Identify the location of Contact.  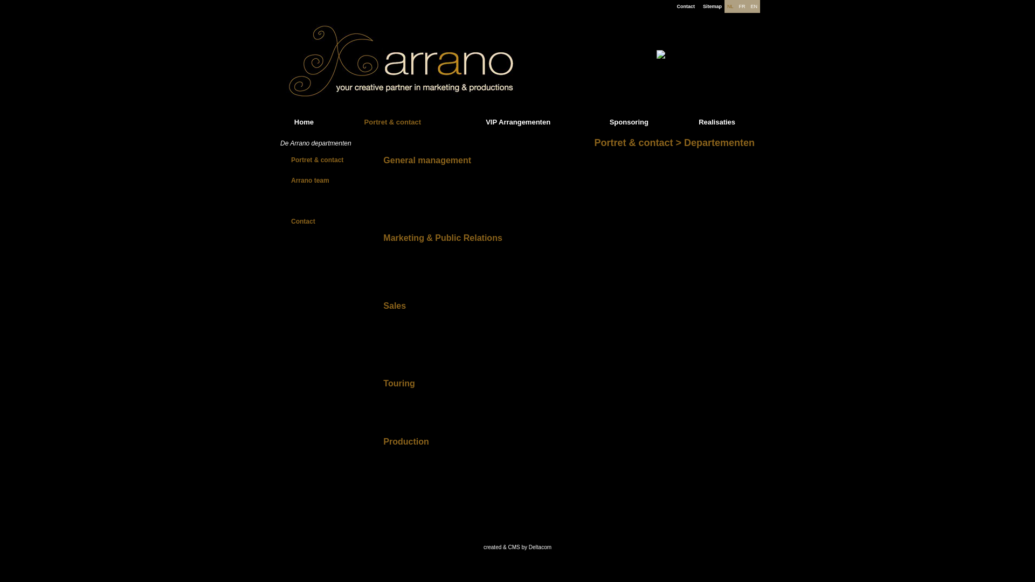
(303, 221).